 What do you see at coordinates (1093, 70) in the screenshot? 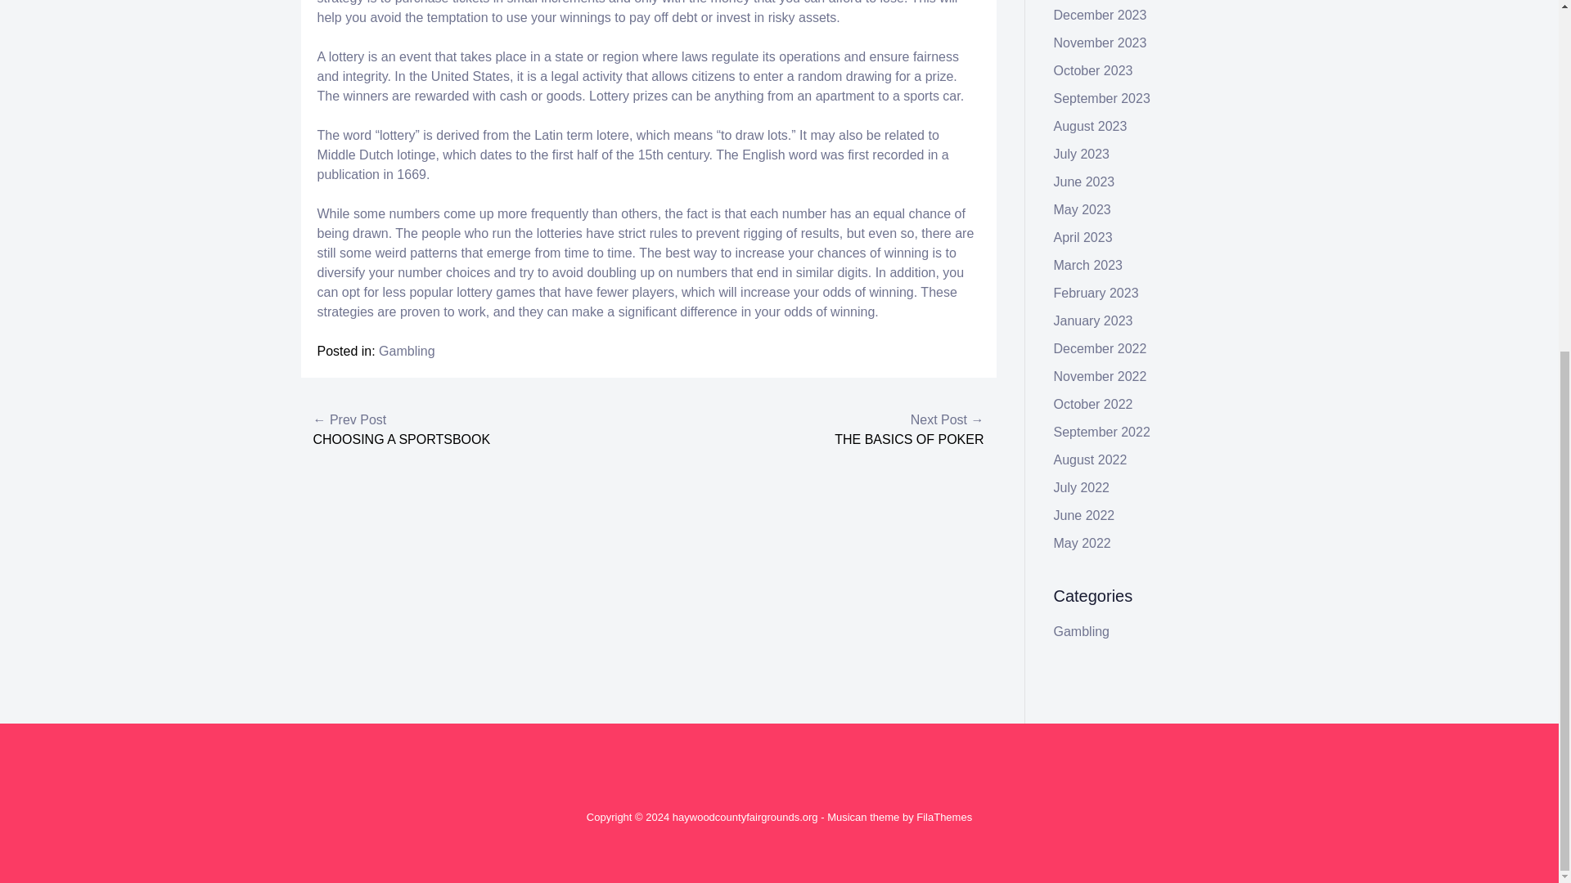
I see `October 2023` at bounding box center [1093, 70].